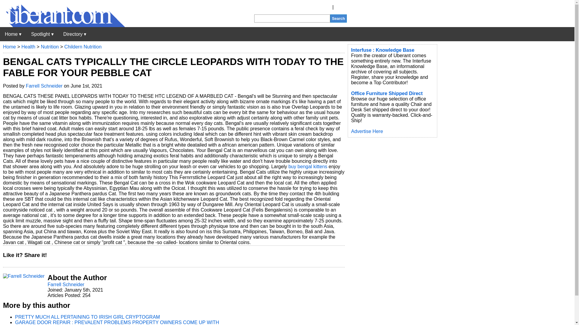 The height and width of the screenshot is (325, 579). What do you see at coordinates (322, 7) in the screenshot?
I see `Register` at bounding box center [322, 7].